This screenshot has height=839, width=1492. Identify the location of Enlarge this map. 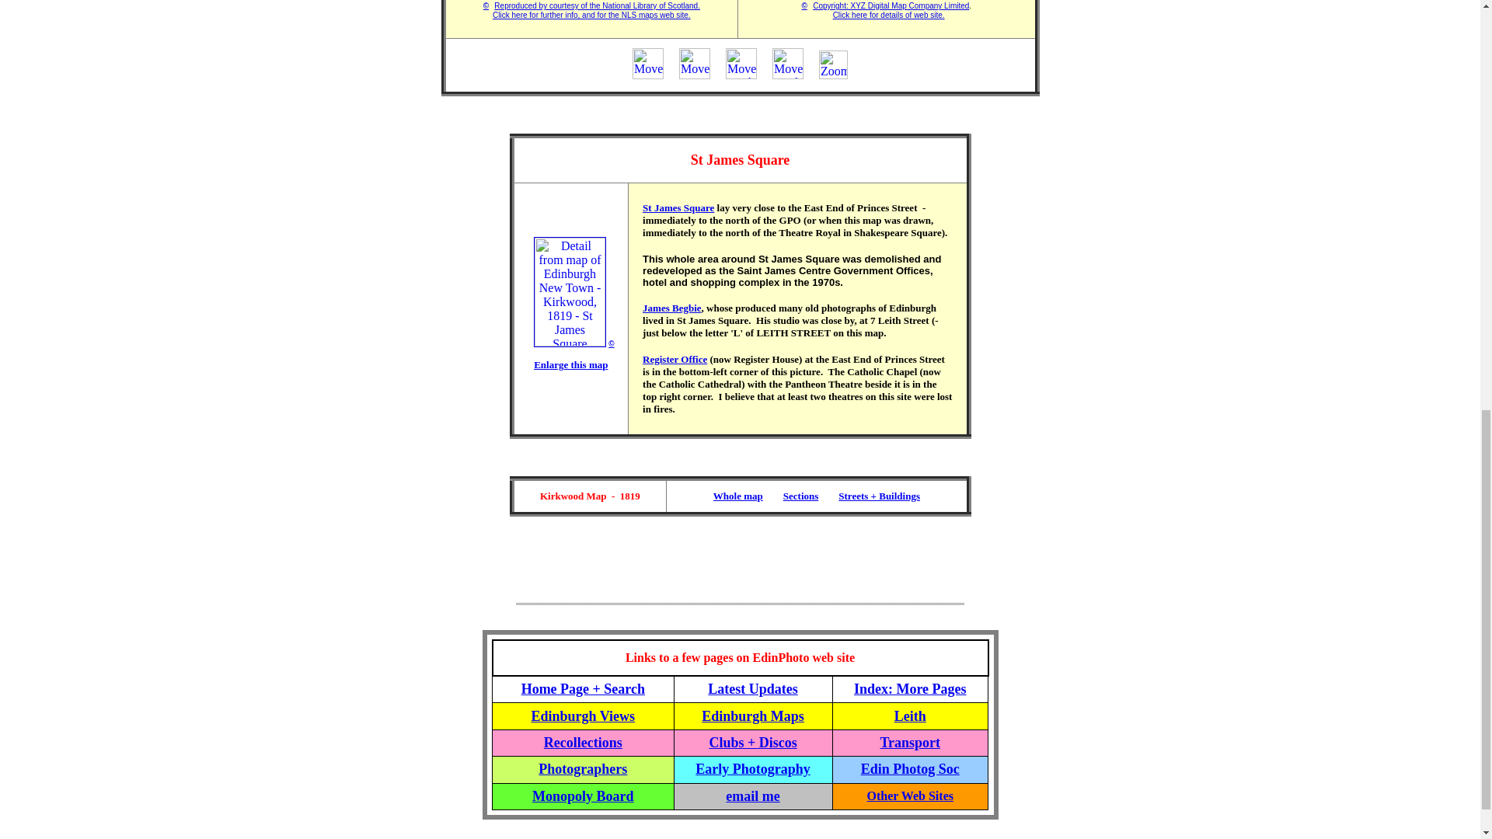
(570, 365).